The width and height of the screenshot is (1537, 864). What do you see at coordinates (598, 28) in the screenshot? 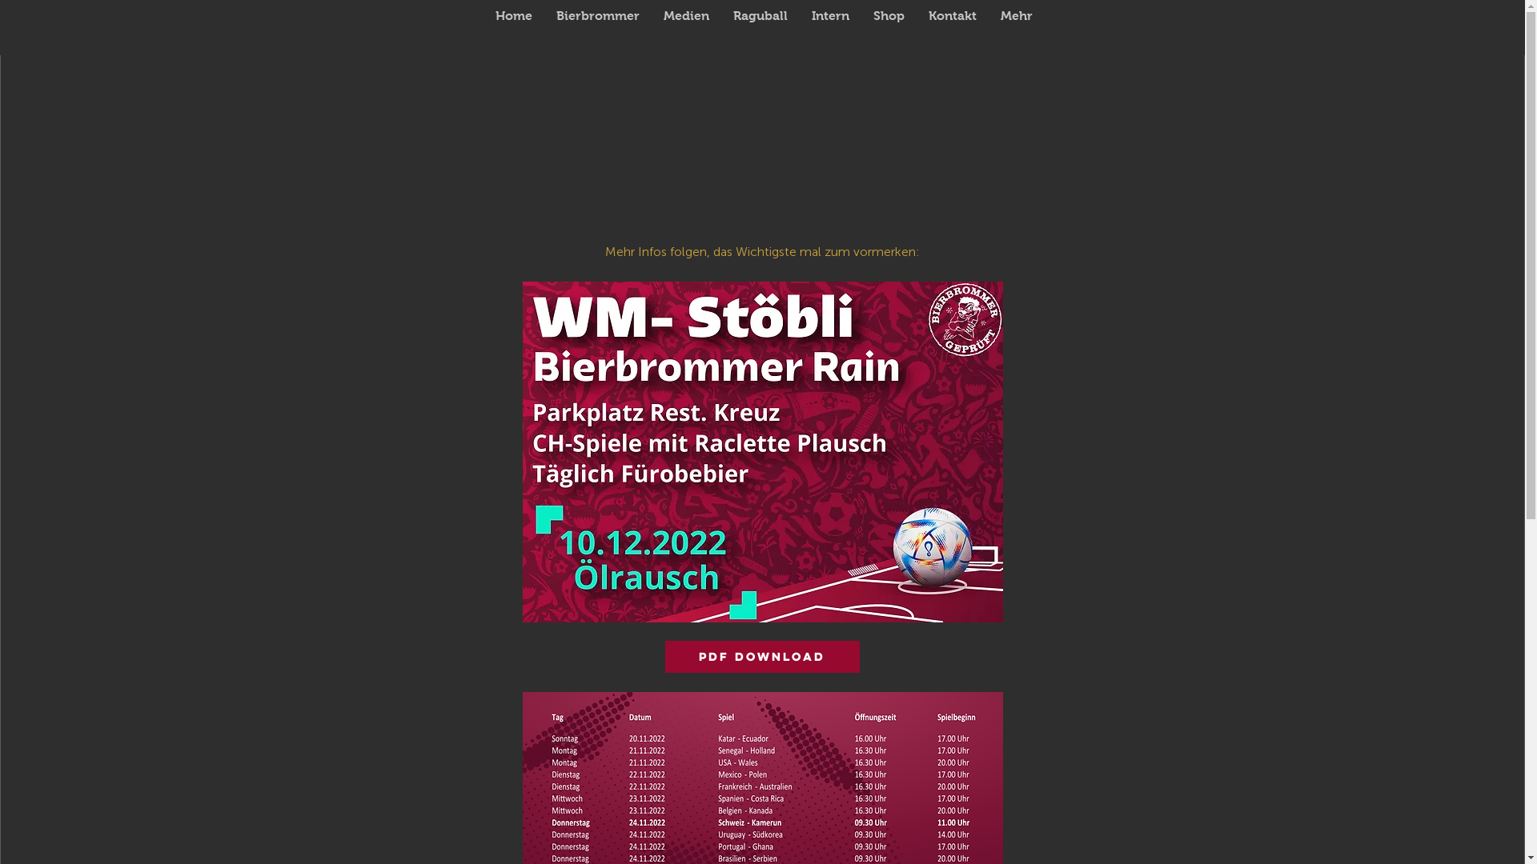
I see `Bierbrommer` at bounding box center [598, 28].